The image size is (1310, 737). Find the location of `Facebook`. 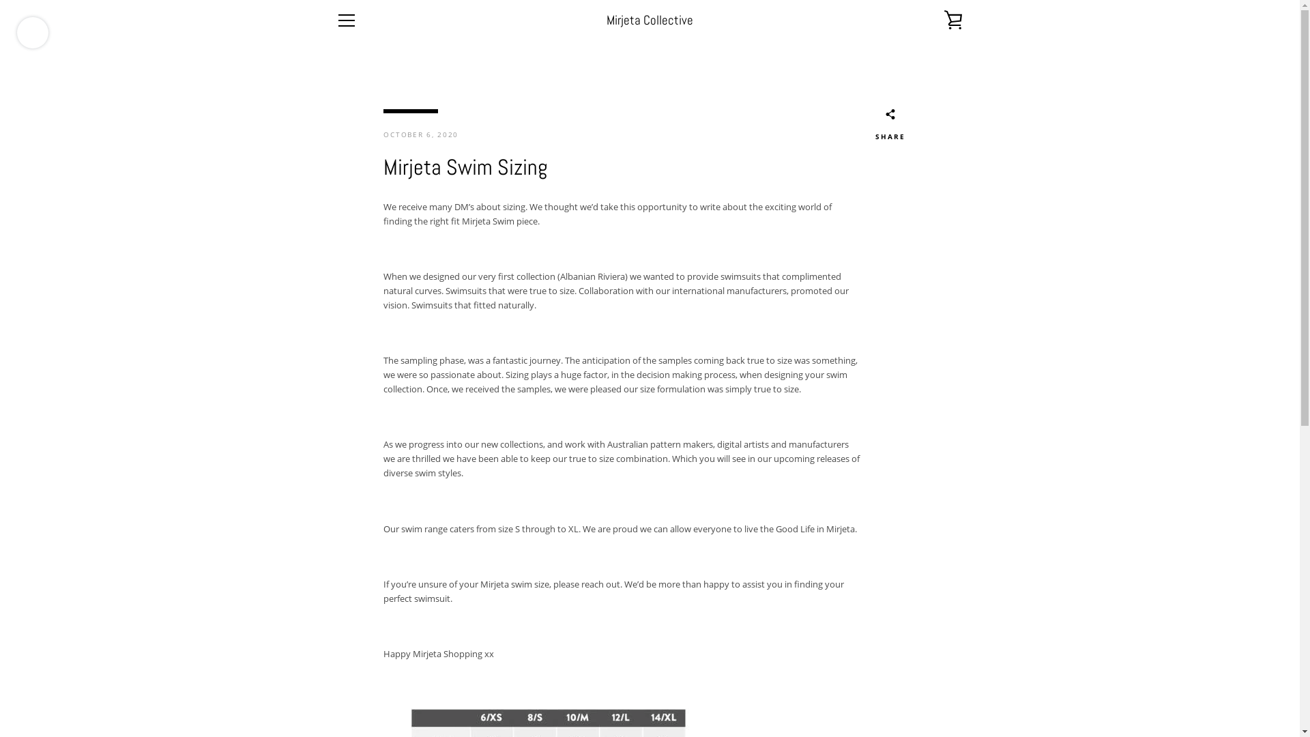

Facebook is located at coordinates (336, 688).